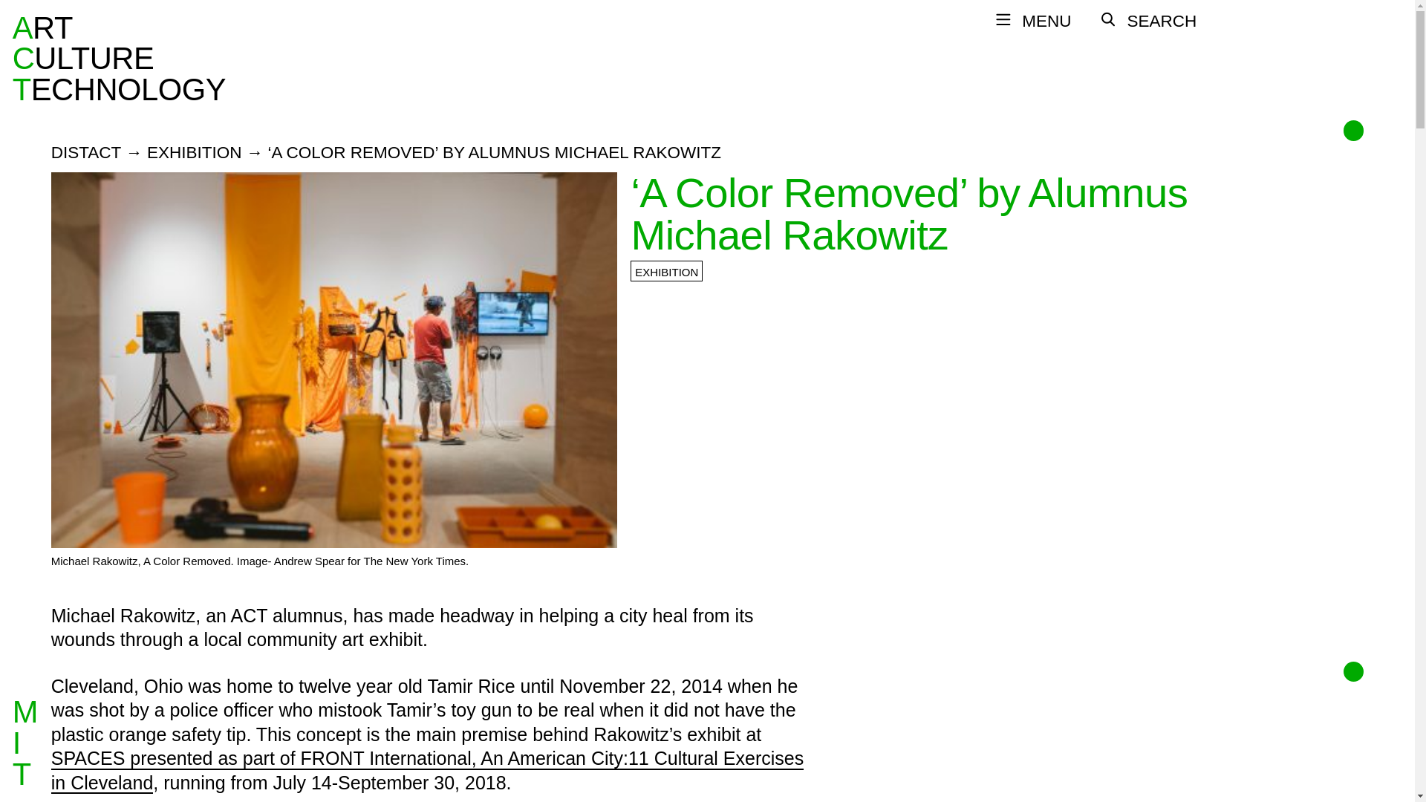 Image resolution: width=1426 pixels, height=802 pixels. Describe the element at coordinates (195, 153) in the screenshot. I see `Go to the Exhibition category archives.` at that location.